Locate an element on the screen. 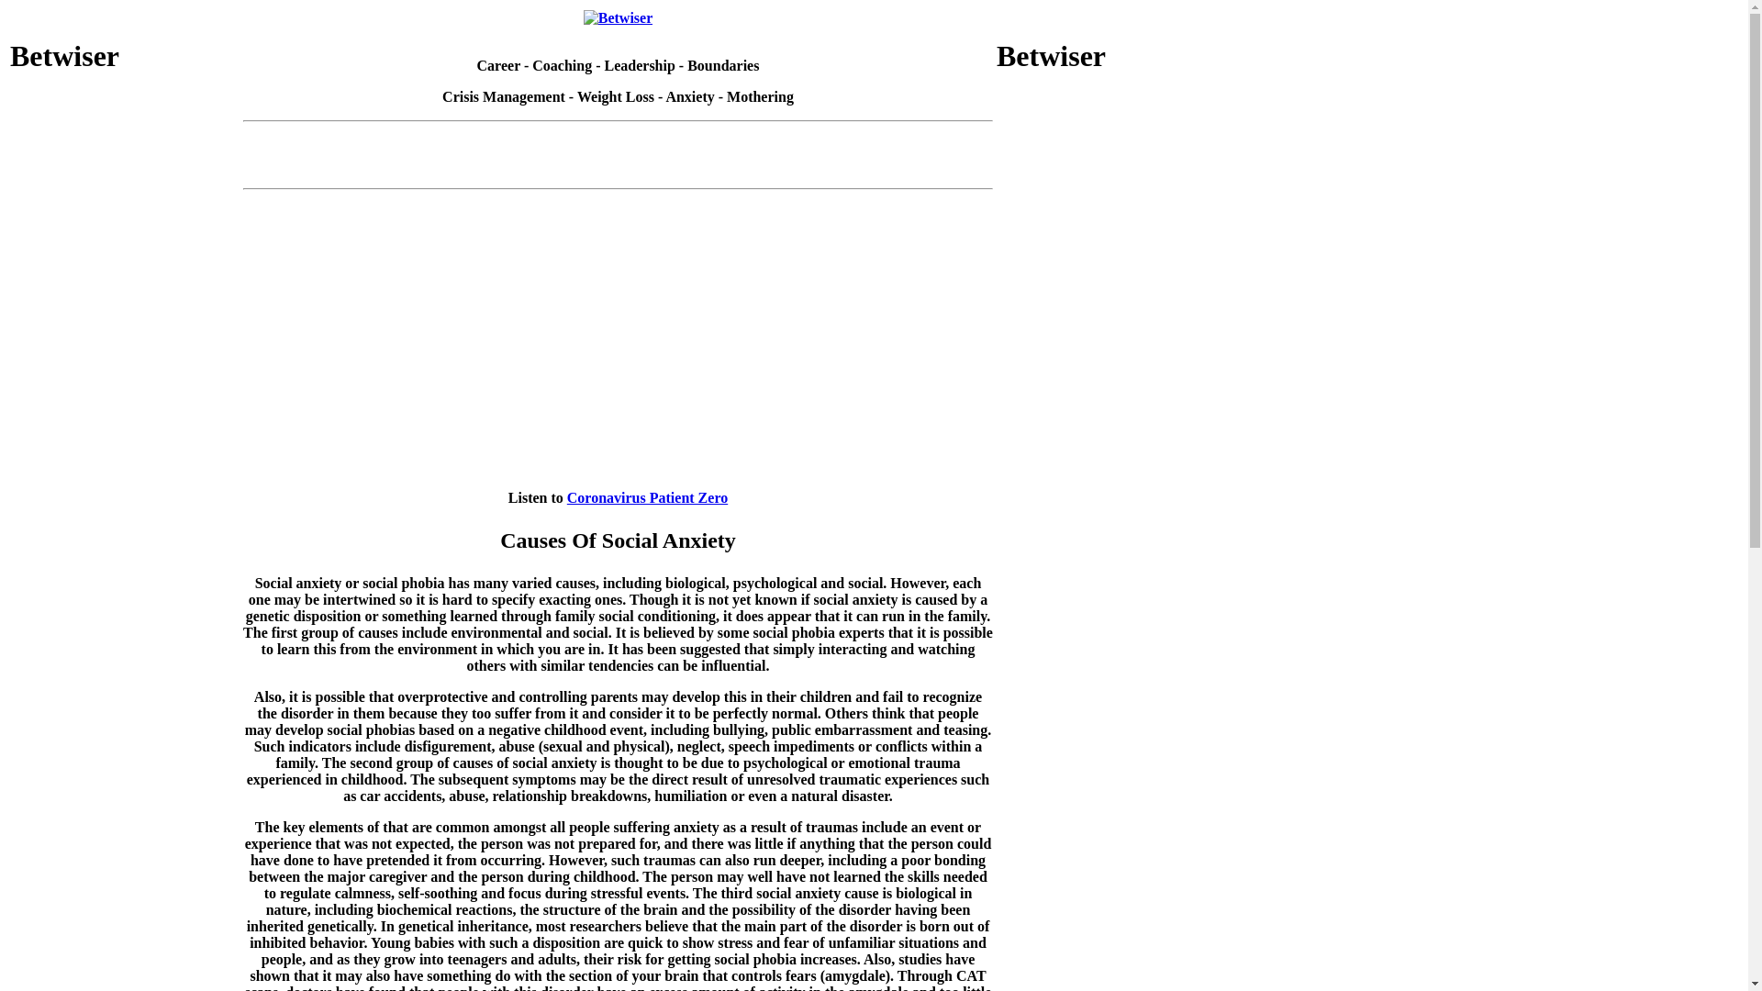 The width and height of the screenshot is (1762, 991). Advertisement is located at coordinates (125, 716).